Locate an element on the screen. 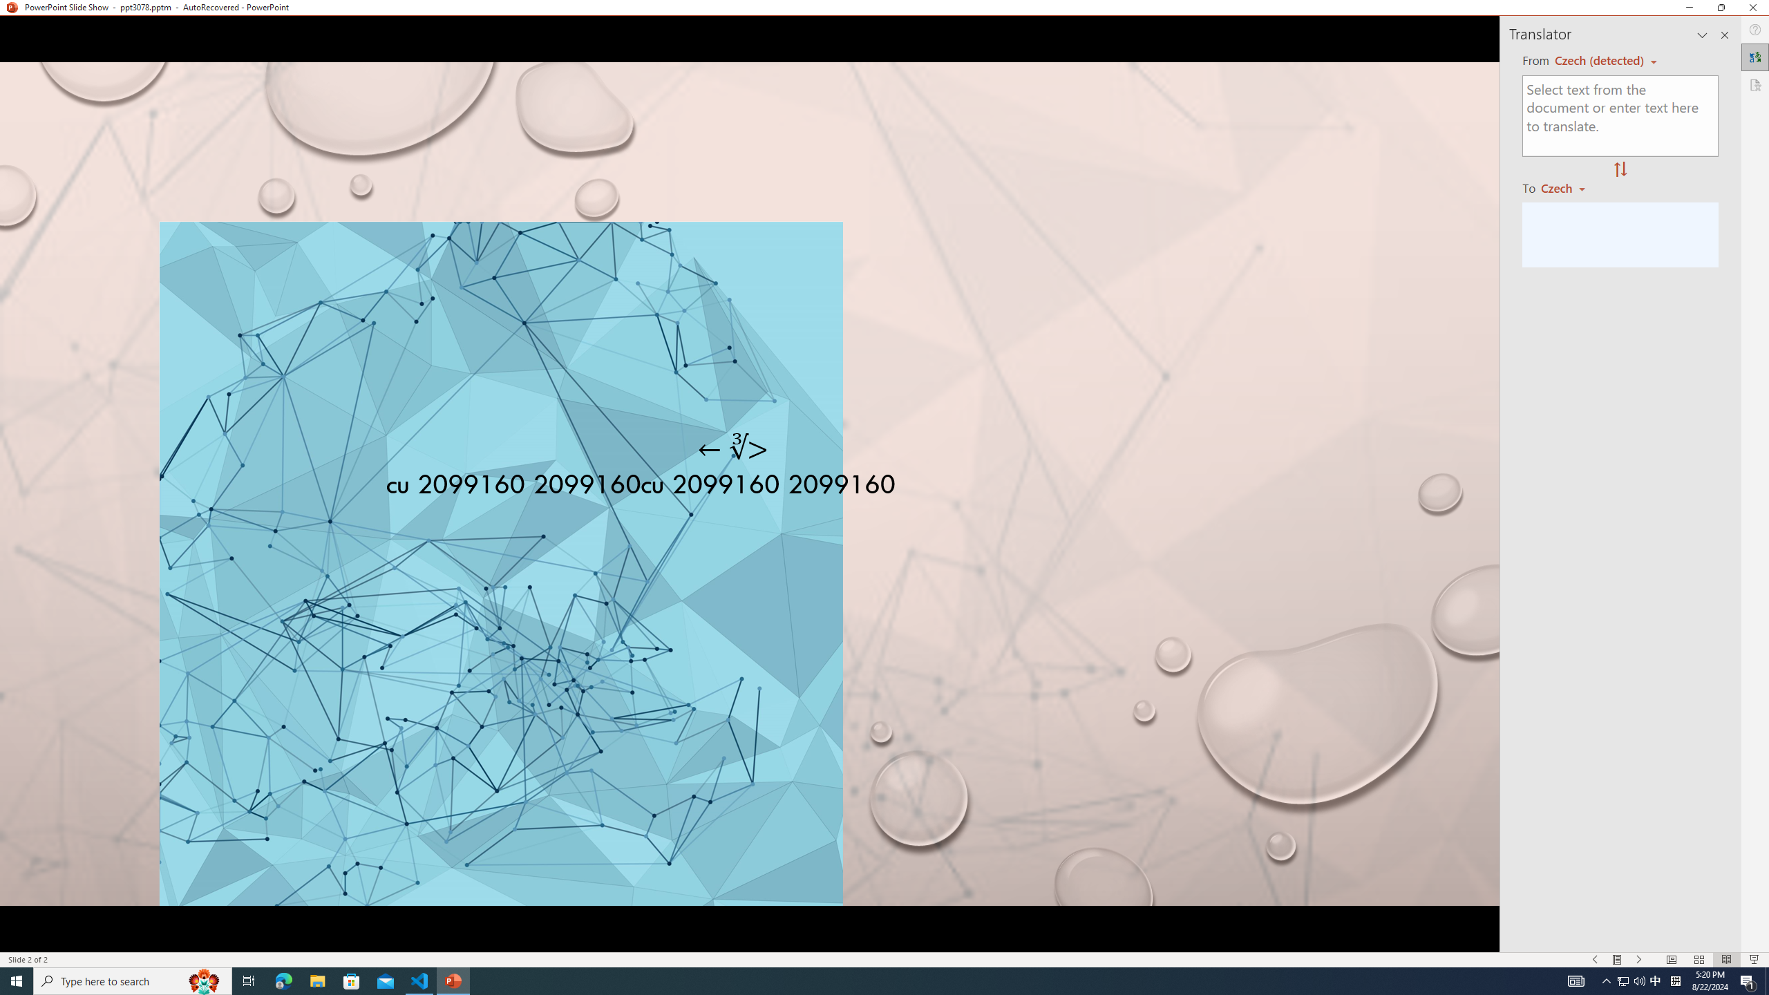  Slide Show Previous On is located at coordinates (1595, 960).